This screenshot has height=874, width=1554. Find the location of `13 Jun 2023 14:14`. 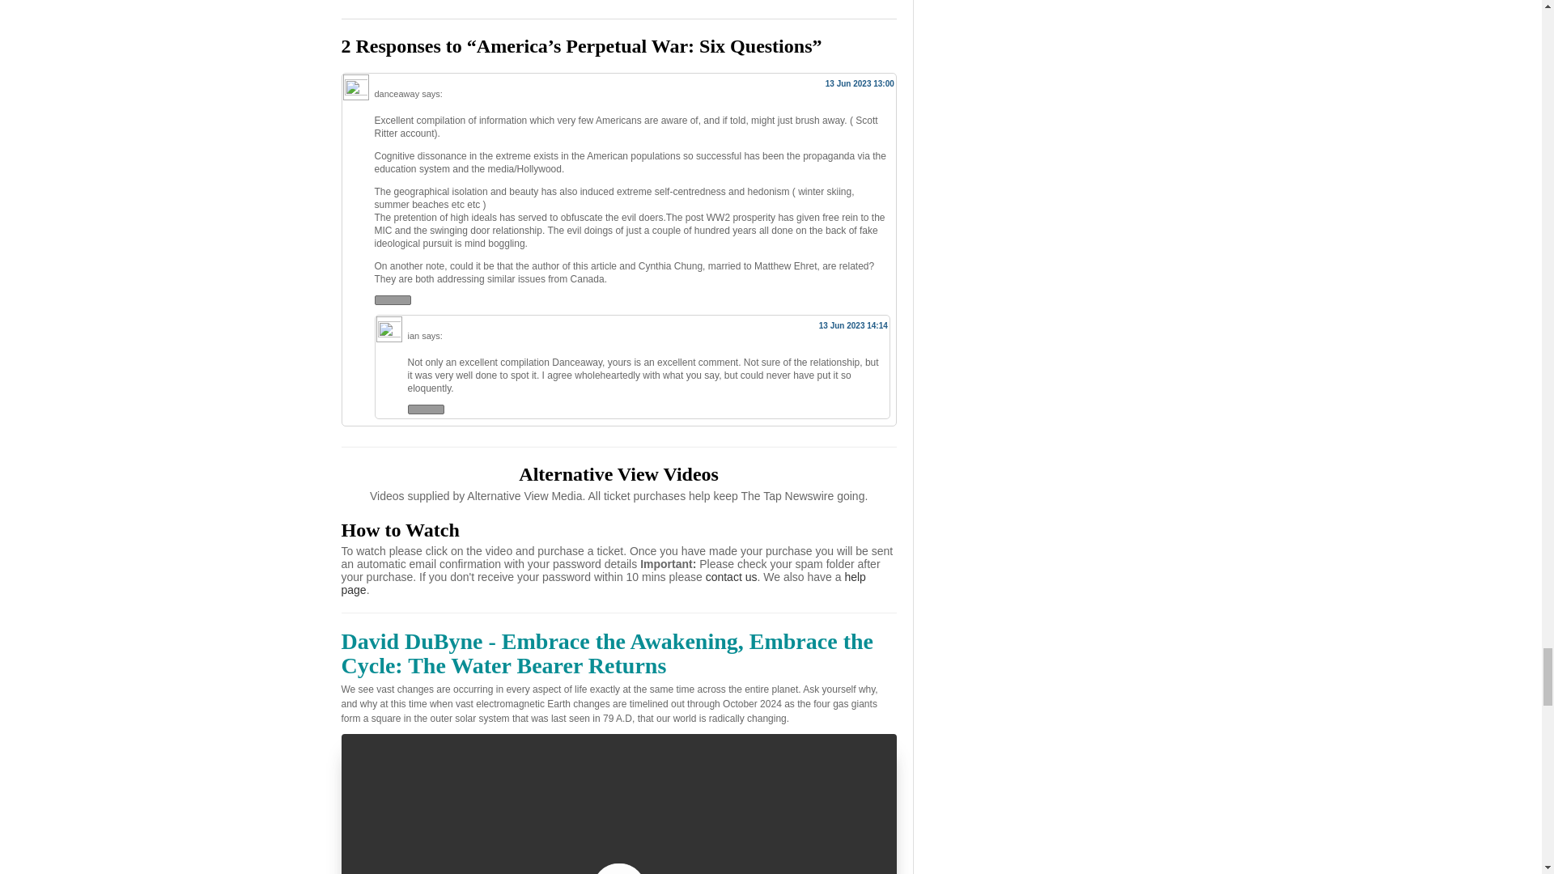

13 Jun 2023 14:14 is located at coordinates (853, 325).